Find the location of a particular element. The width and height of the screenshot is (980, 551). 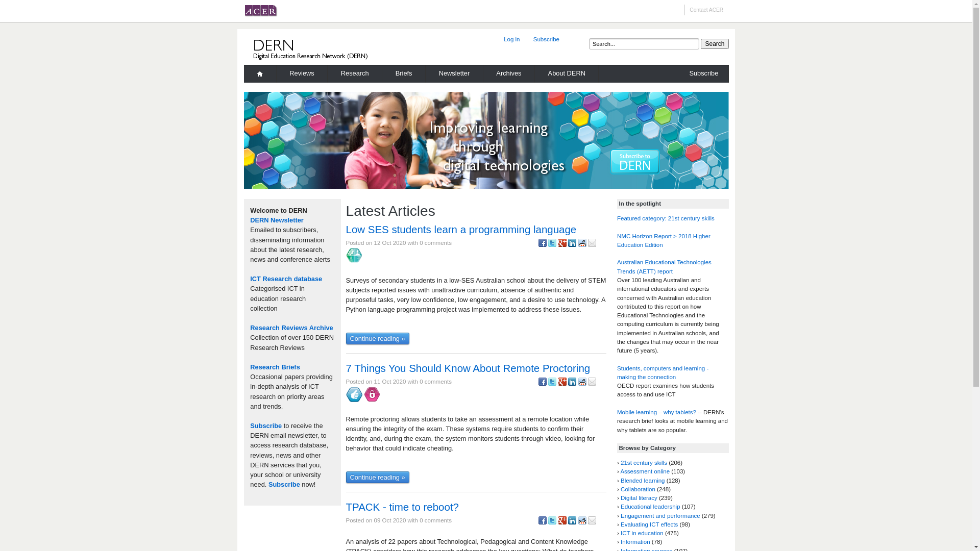

Reddit is located at coordinates (582, 383).